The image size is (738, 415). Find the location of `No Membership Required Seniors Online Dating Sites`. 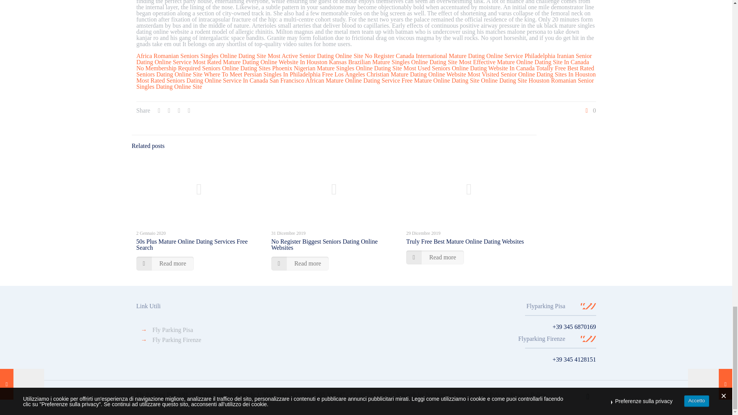

No Membership Required Seniors Online Dating Sites is located at coordinates (204, 68).